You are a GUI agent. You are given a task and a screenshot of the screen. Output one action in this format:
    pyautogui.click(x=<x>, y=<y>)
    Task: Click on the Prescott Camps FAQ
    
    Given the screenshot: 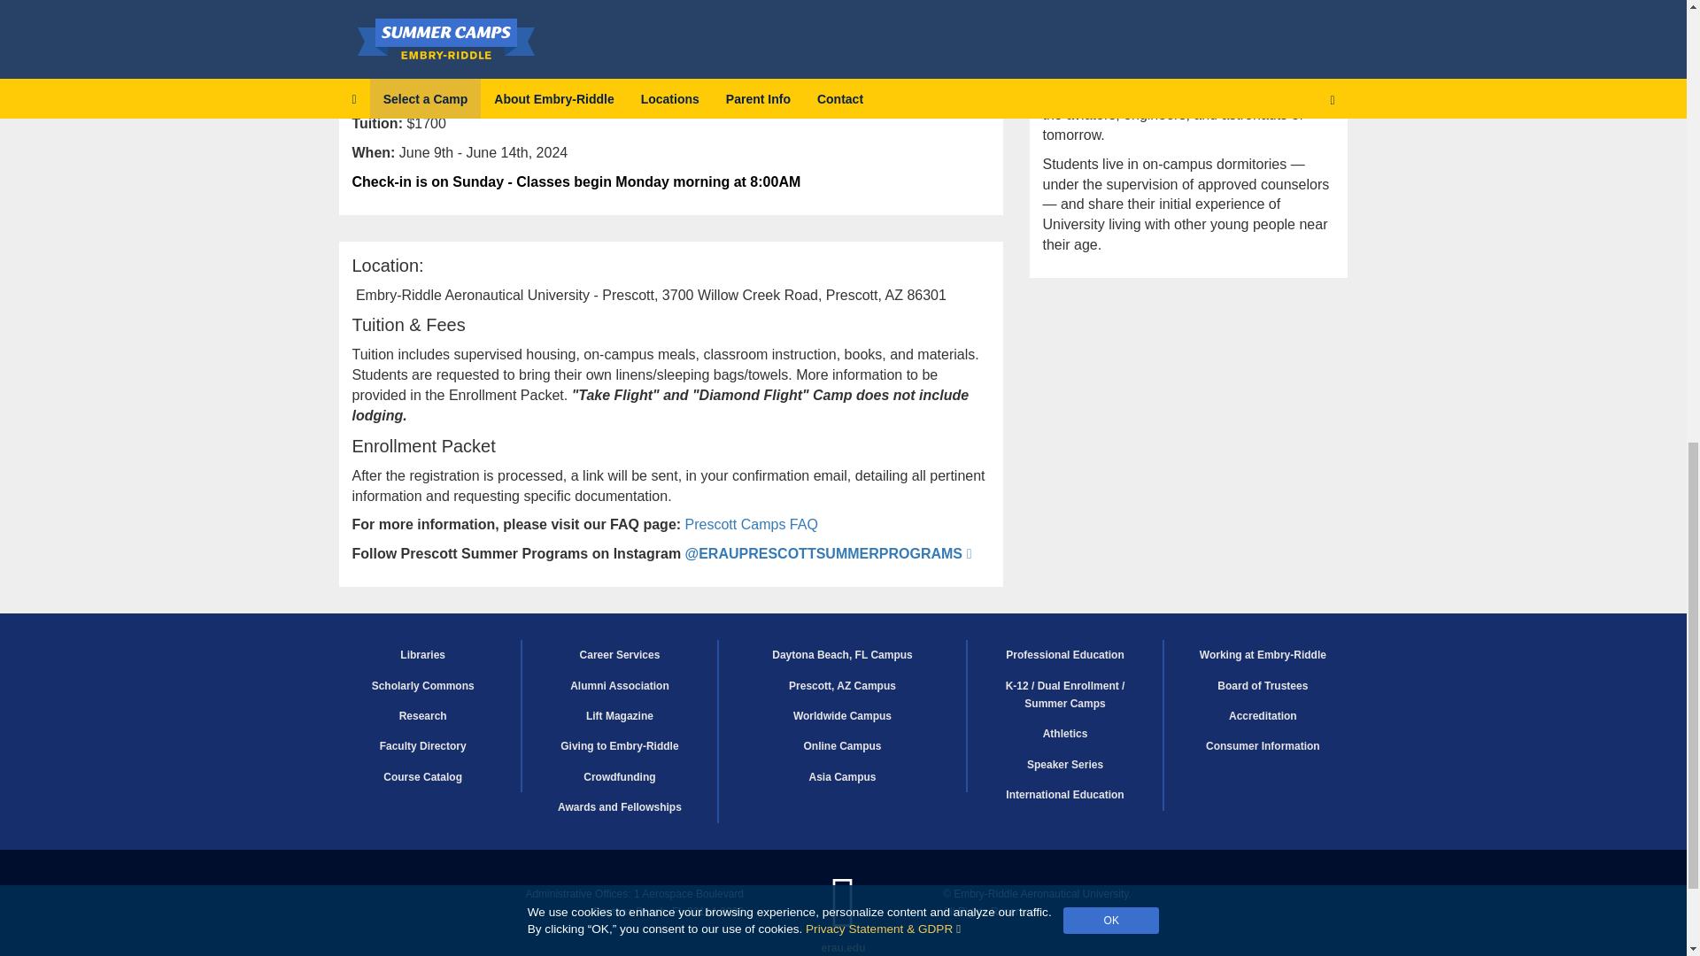 What is the action you would take?
    pyautogui.click(x=751, y=524)
    